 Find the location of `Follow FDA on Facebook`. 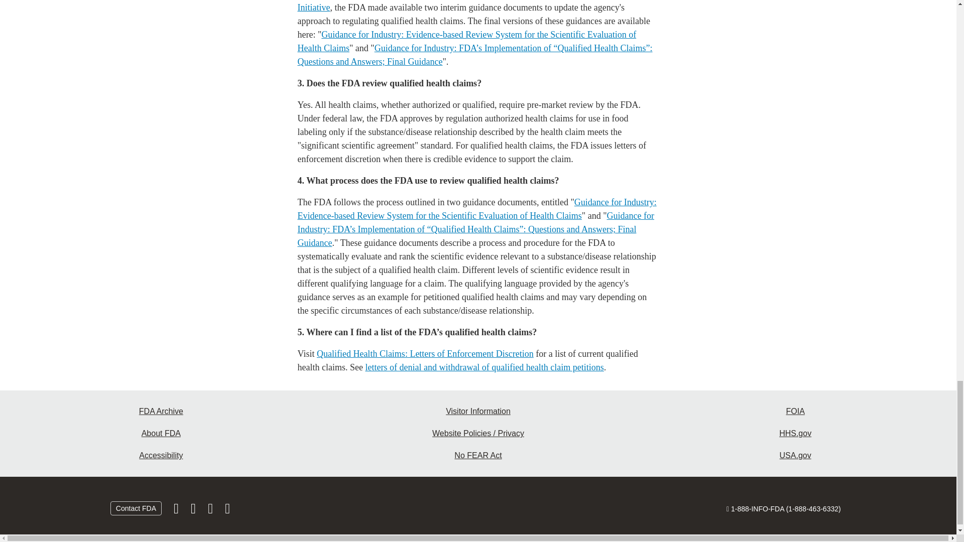

Follow FDA on Facebook is located at coordinates (177, 511).